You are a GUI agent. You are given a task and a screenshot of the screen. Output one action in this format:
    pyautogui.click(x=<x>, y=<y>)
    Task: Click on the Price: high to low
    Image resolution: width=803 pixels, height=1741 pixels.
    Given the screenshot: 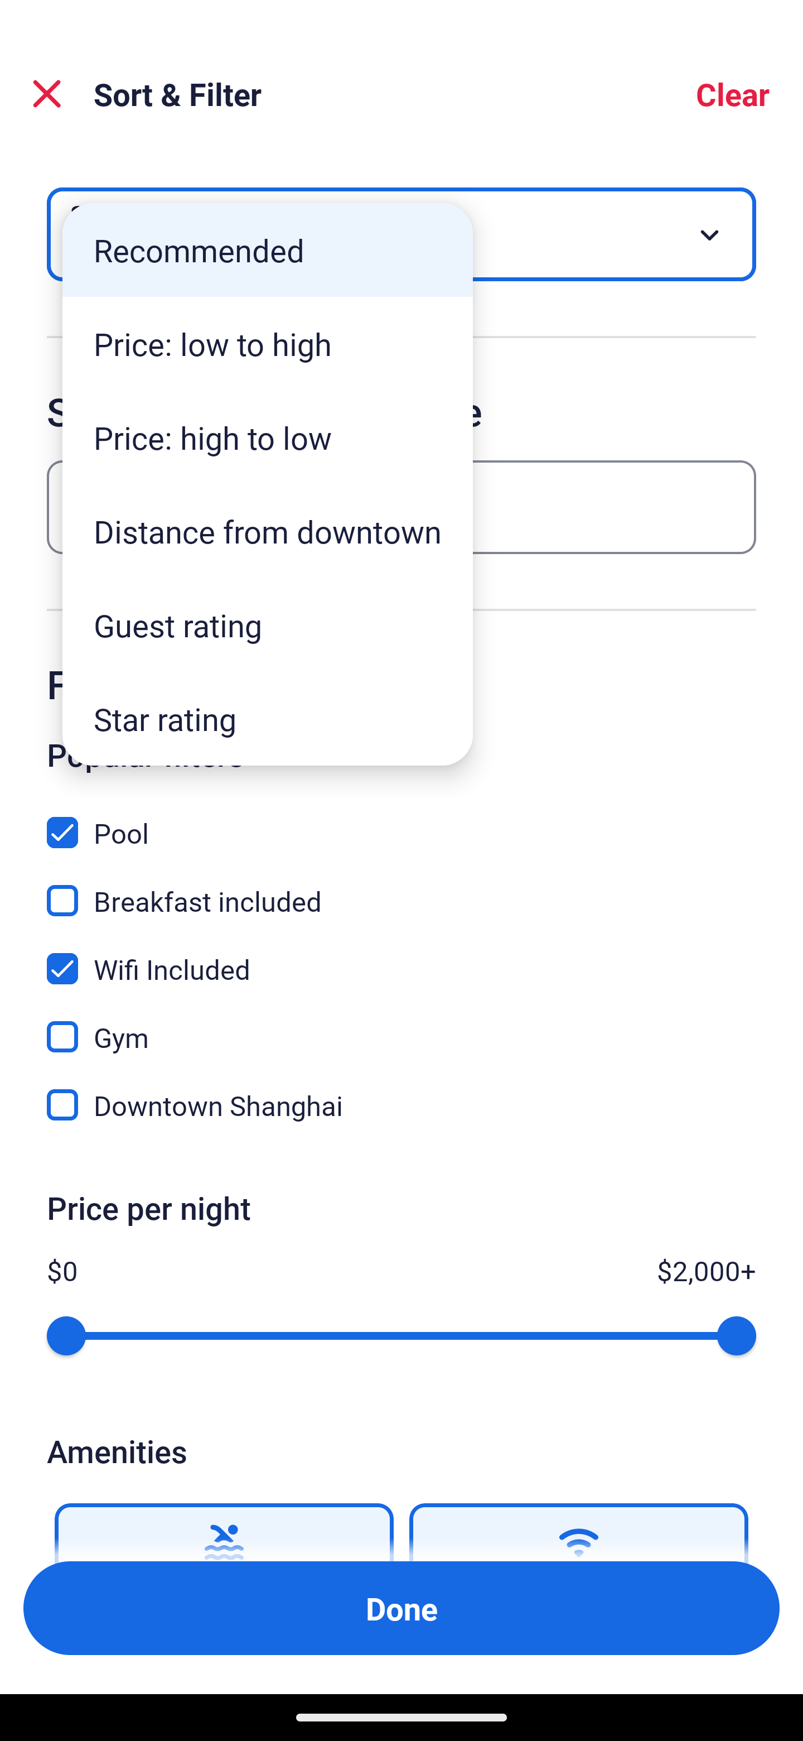 What is the action you would take?
    pyautogui.click(x=268, y=436)
    